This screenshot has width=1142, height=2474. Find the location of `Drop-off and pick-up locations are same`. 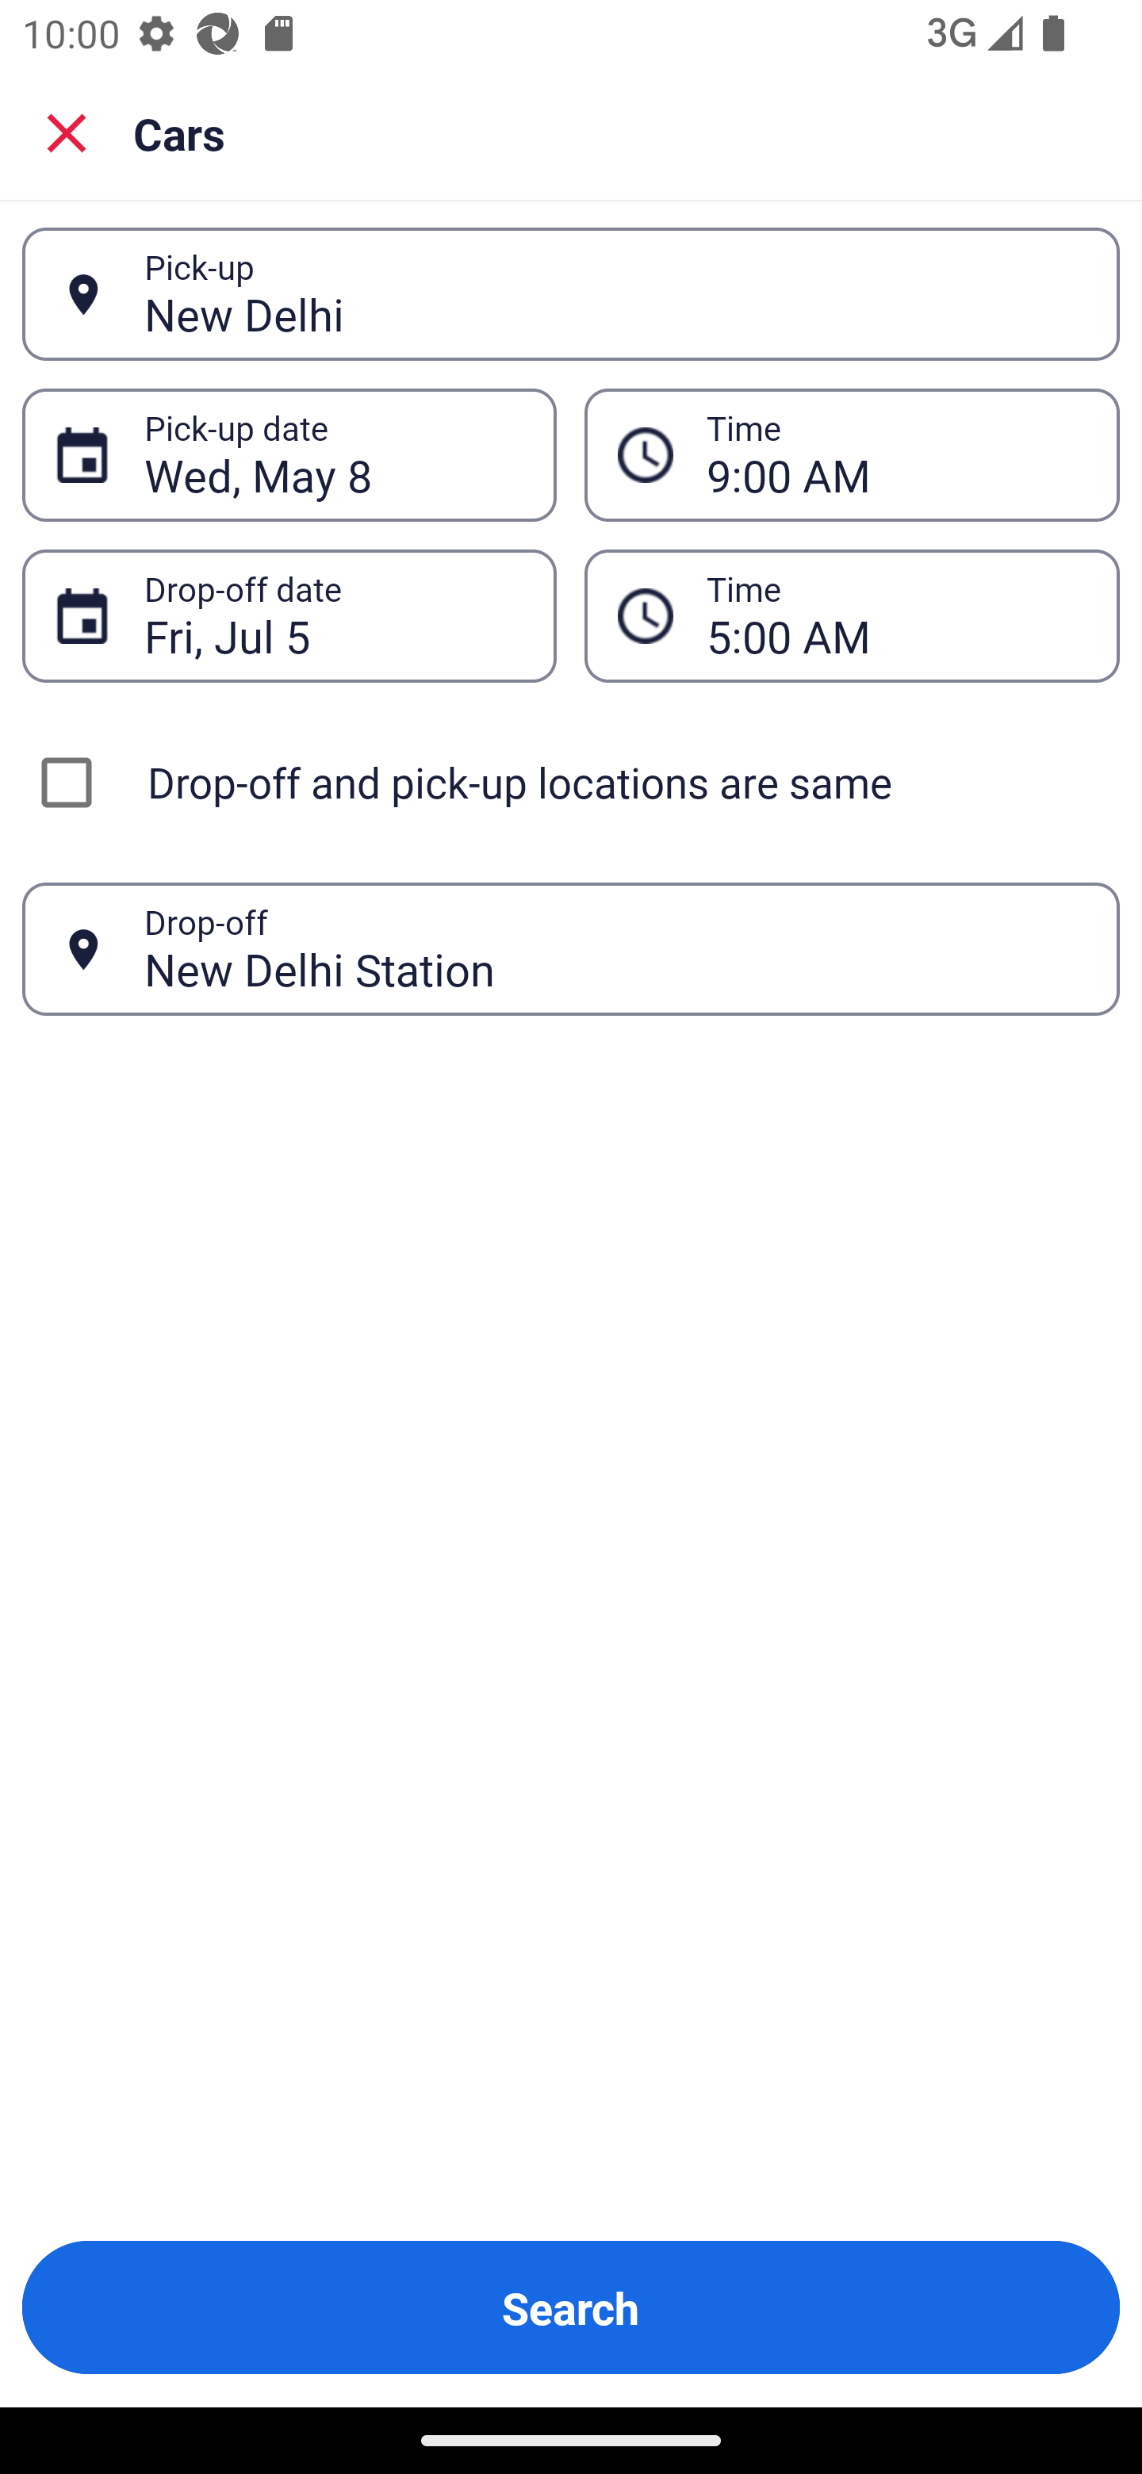

Drop-off and pick-up locations are same is located at coordinates (571, 782).